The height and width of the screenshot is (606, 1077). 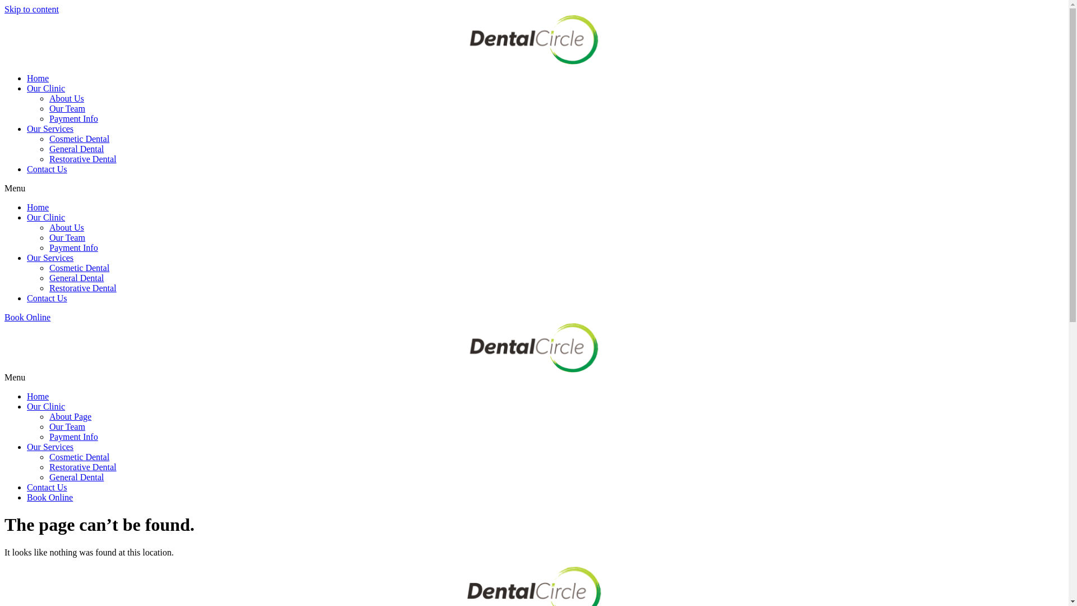 What do you see at coordinates (80, 457) in the screenshot?
I see `Cosmetic Dental` at bounding box center [80, 457].